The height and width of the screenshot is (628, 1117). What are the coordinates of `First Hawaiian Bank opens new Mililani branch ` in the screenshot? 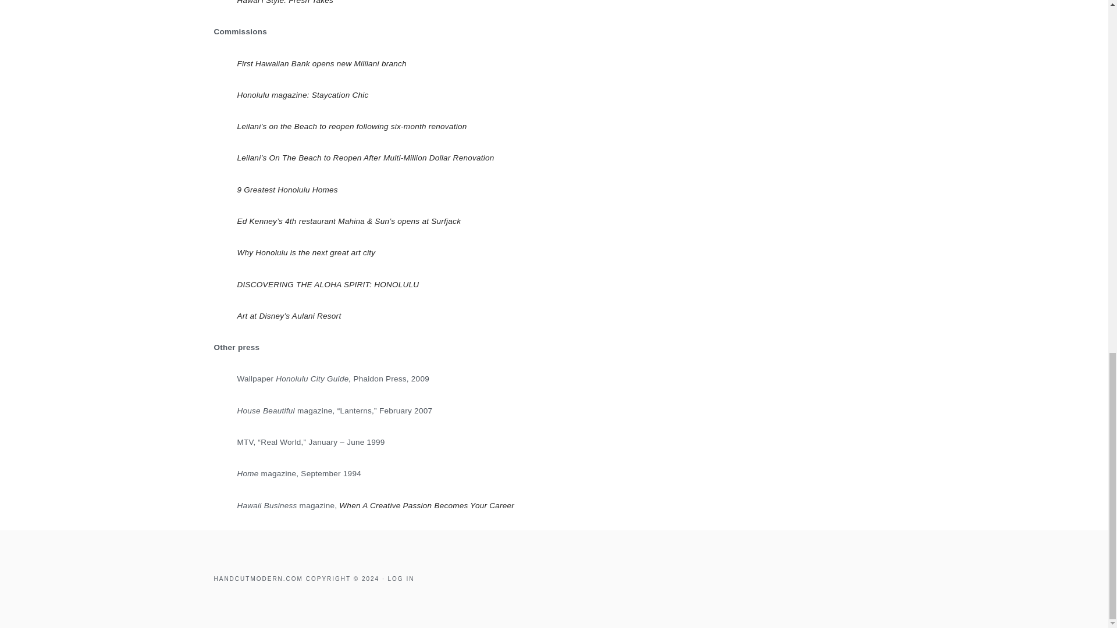 It's located at (322, 63).